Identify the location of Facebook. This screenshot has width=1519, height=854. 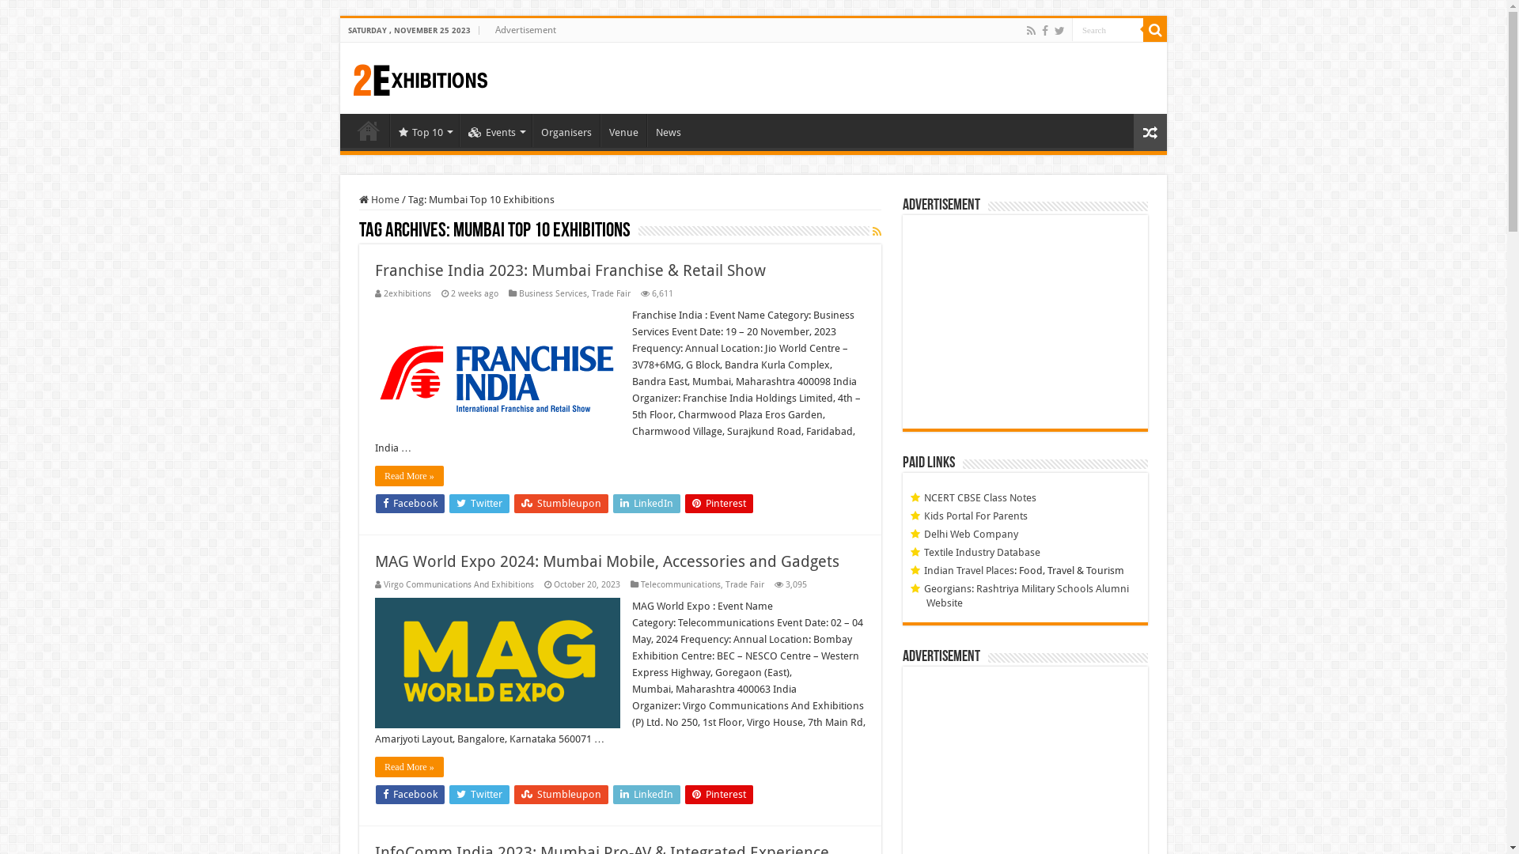
(1045, 31).